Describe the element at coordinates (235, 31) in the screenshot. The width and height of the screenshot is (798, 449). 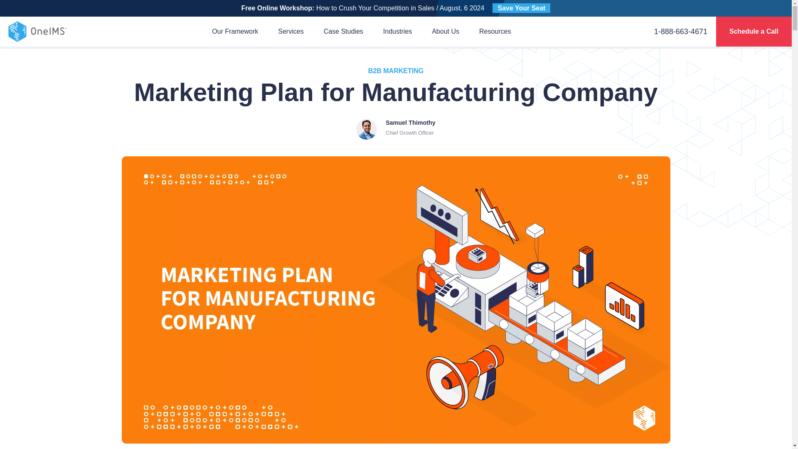
I see `Our Framework` at that location.